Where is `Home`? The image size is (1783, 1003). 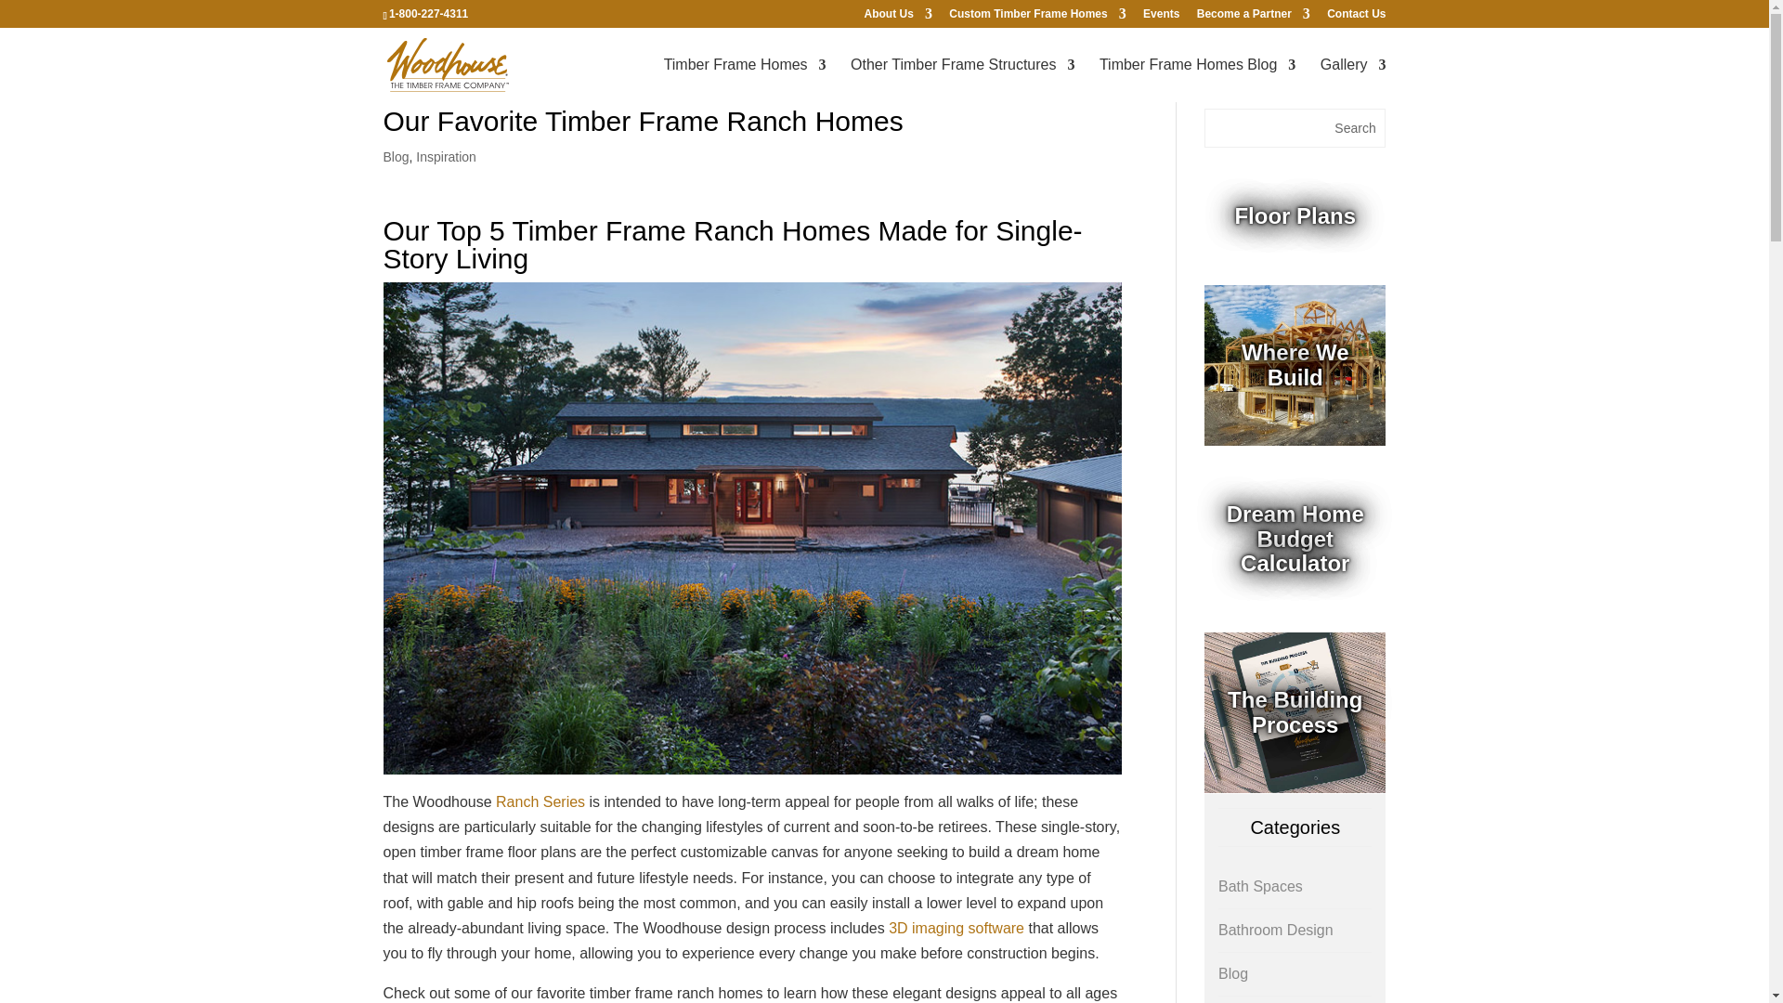
Home is located at coordinates (403, 65).